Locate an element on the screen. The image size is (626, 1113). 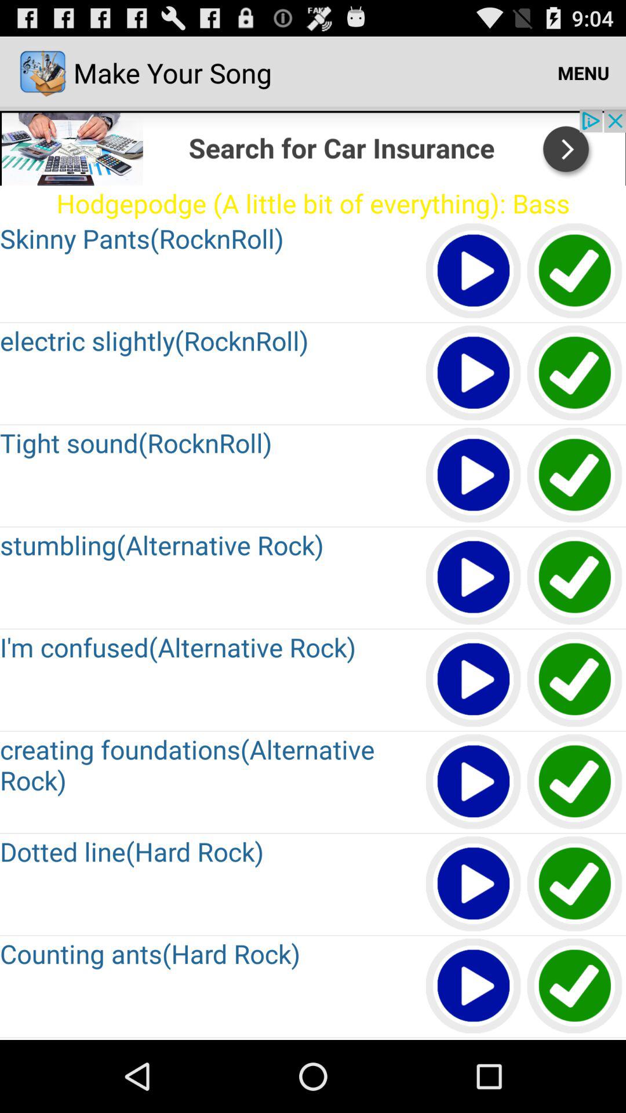
like song is located at coordinates (575, 577).